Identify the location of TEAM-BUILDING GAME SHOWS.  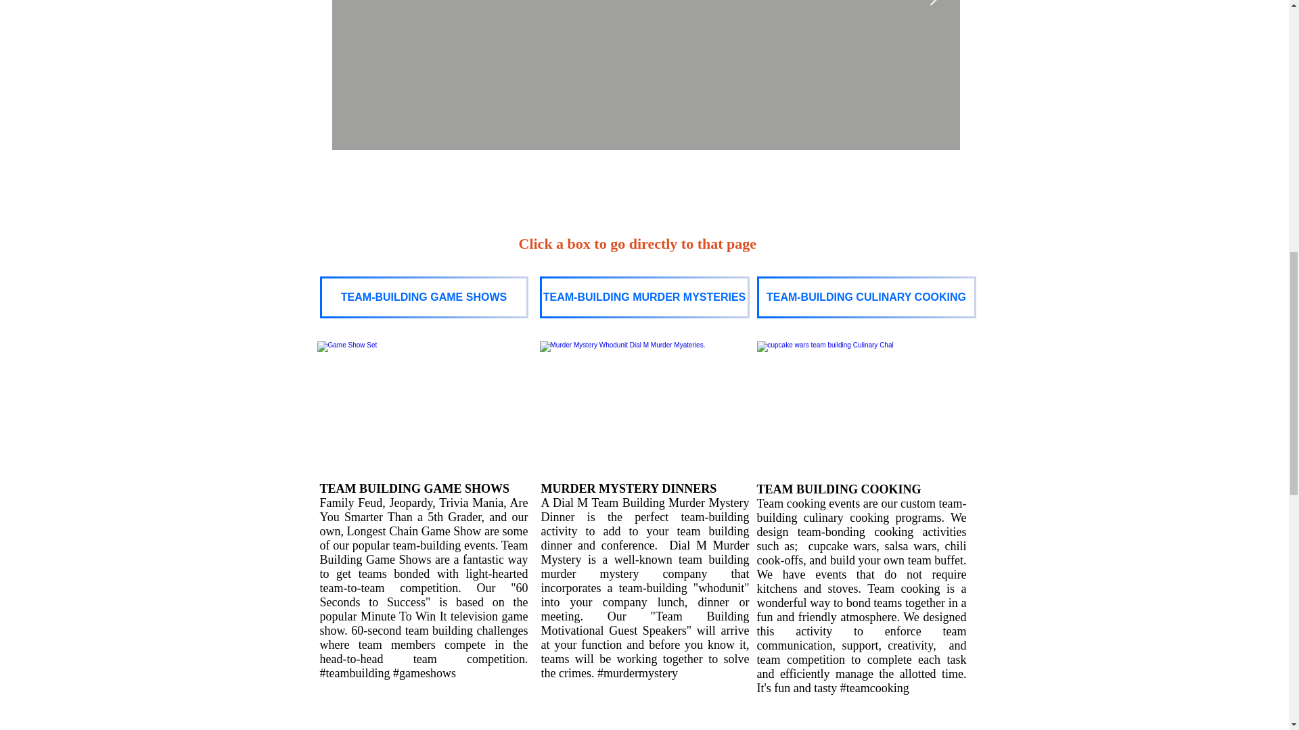
(424, 297).